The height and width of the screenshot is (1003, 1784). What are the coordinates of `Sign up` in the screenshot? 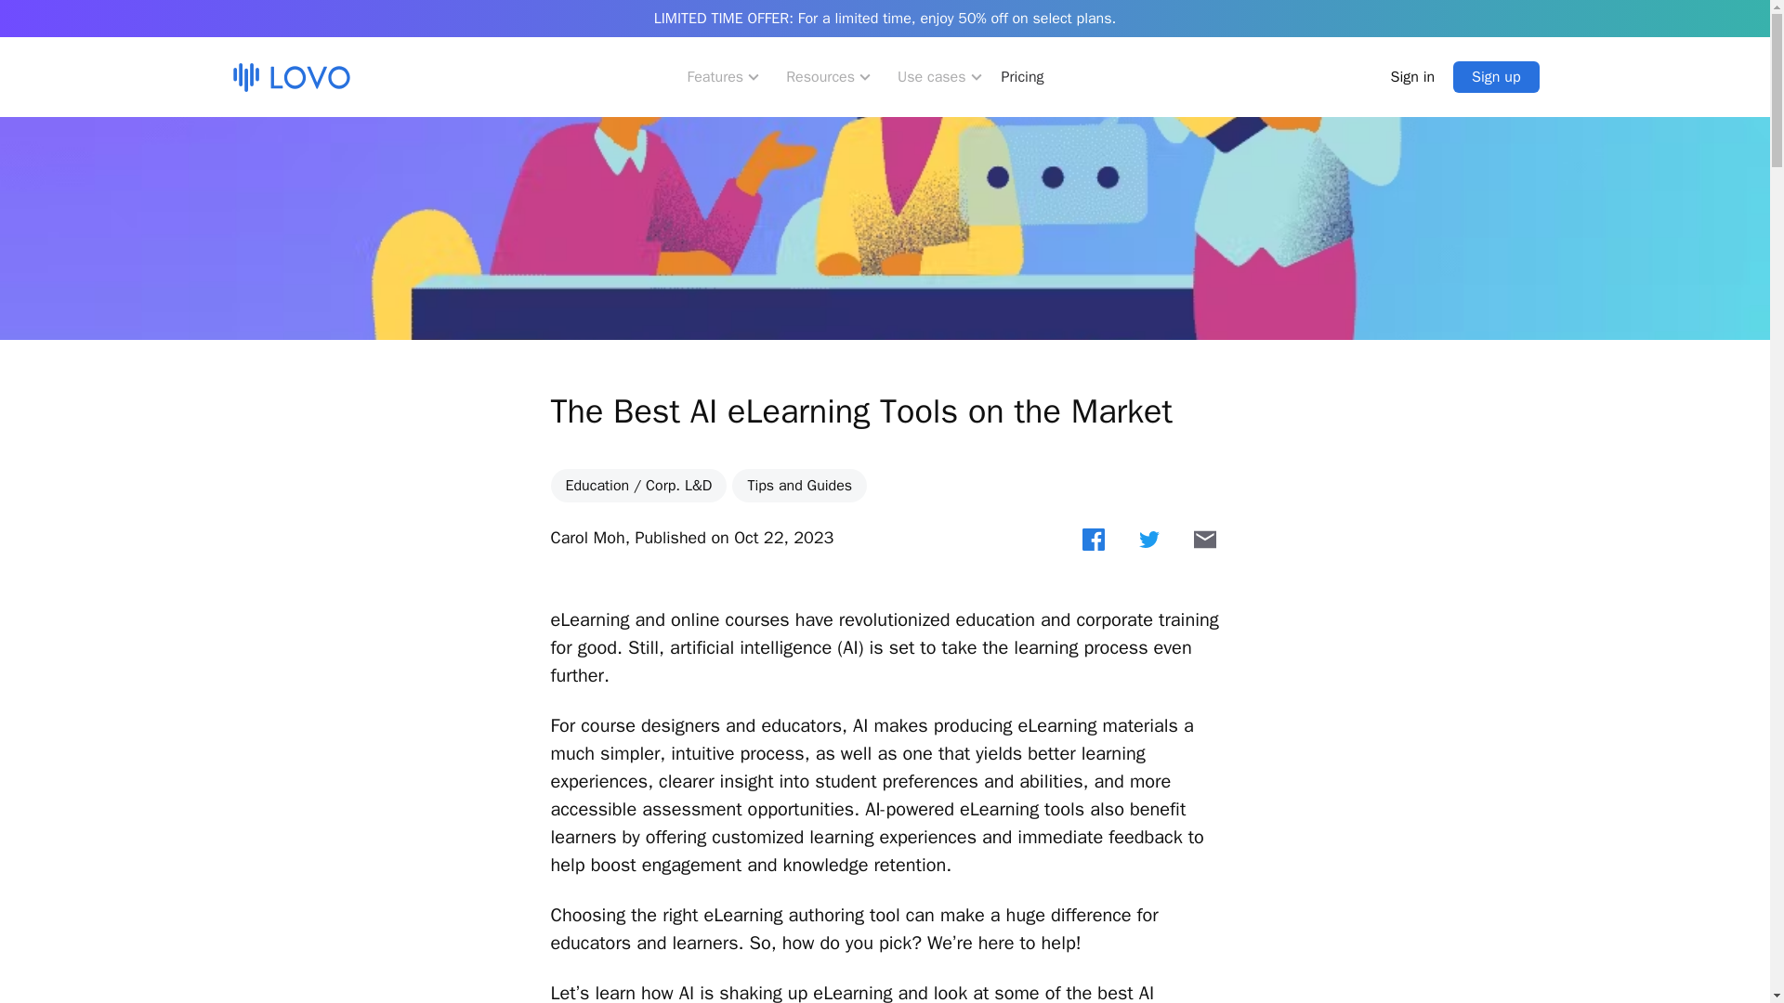 It's located at (1496, 76).